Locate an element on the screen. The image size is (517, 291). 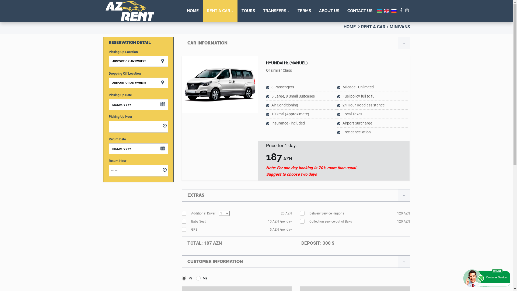
AIRPORT OR ANYWHERE
  is located at coordinates (138, 61).